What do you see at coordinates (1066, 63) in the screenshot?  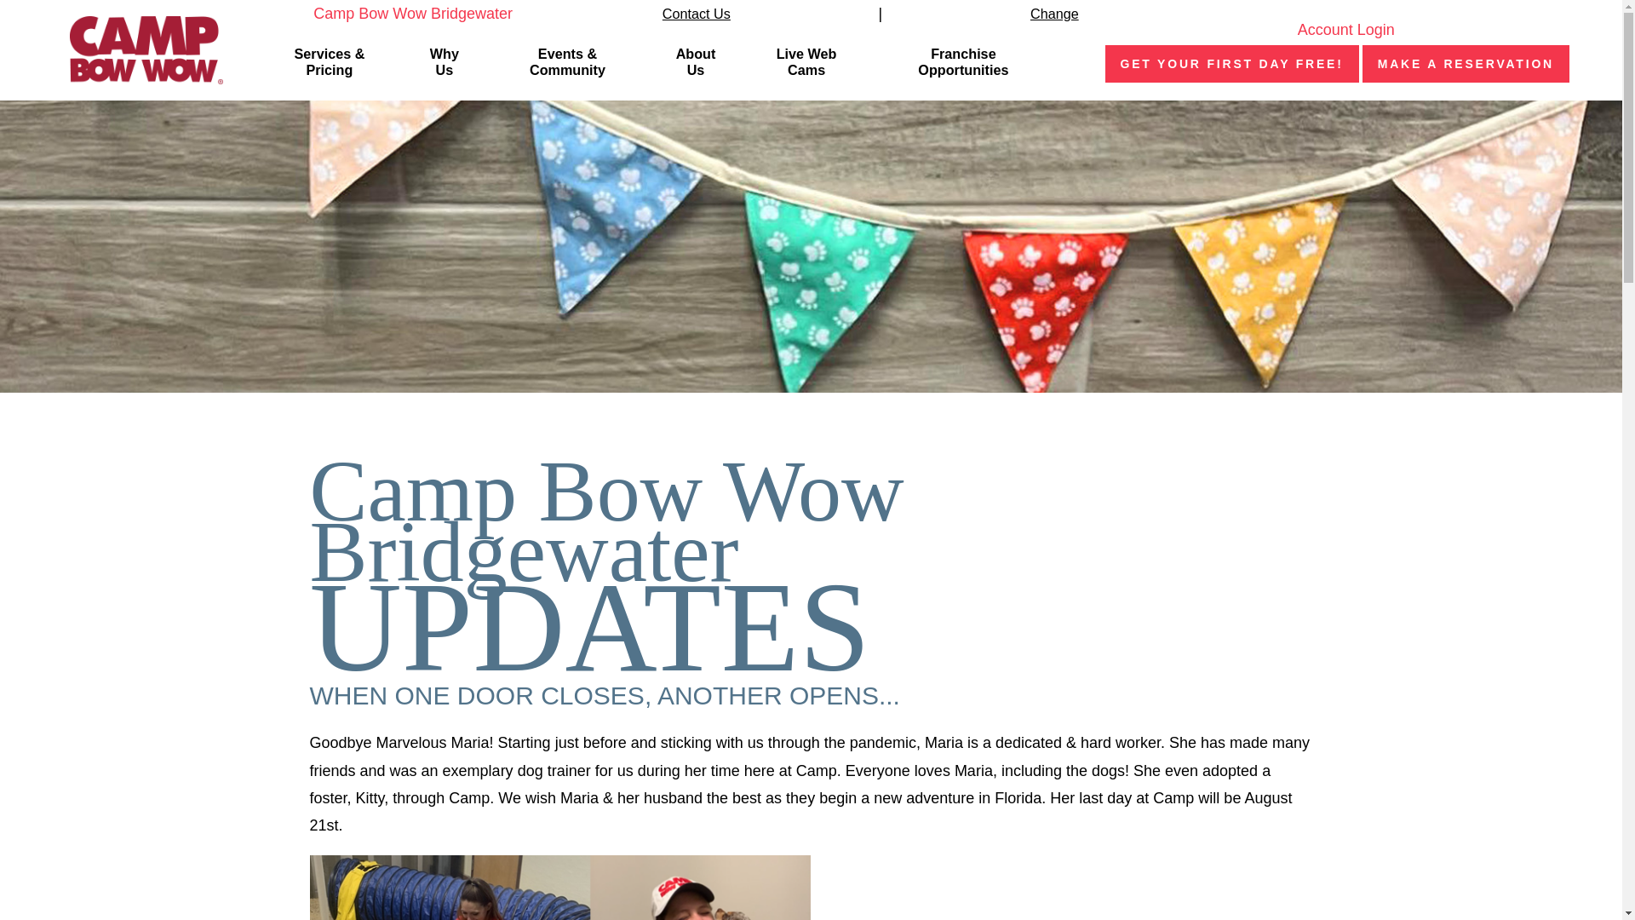 I see `Search Our Site` at bounding box center [1066, 63].